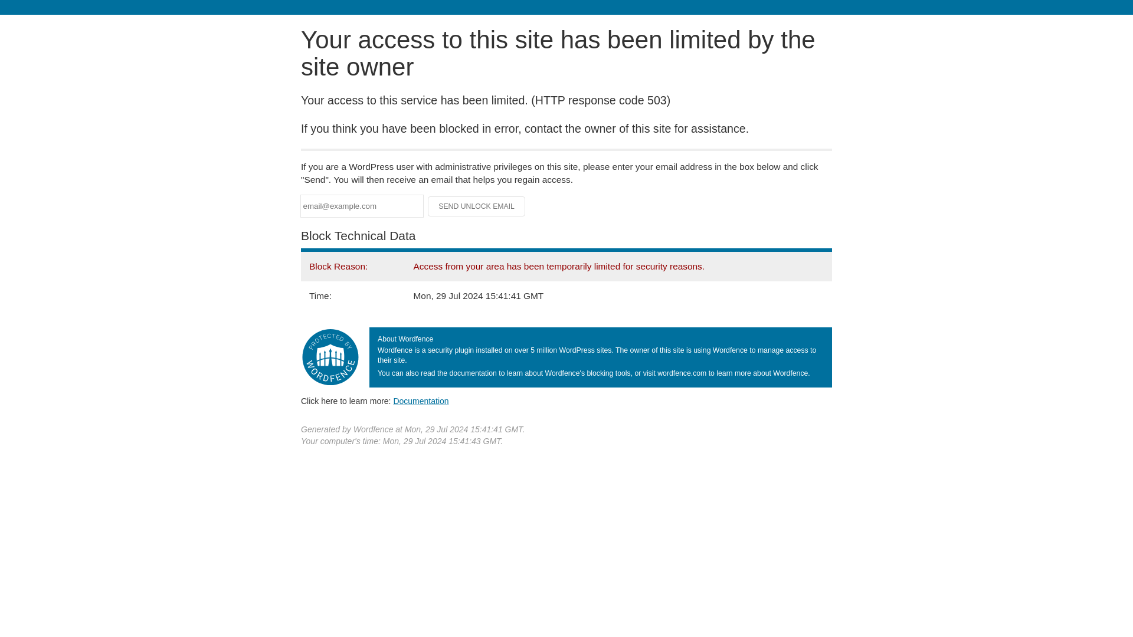 This screenshot has height=637, width=1133. Describe the element at coordinates (421, 400) in the screenshot. I see `Documentation` at that location.